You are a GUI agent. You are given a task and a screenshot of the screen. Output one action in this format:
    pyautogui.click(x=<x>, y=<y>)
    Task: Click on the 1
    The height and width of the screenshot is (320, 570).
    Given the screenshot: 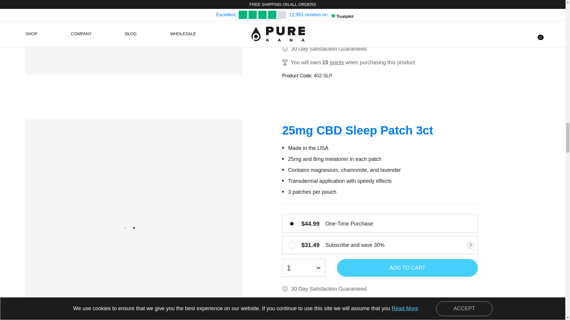 What is the action you would take?
    pyautogui.click(x=292, y=5)
    